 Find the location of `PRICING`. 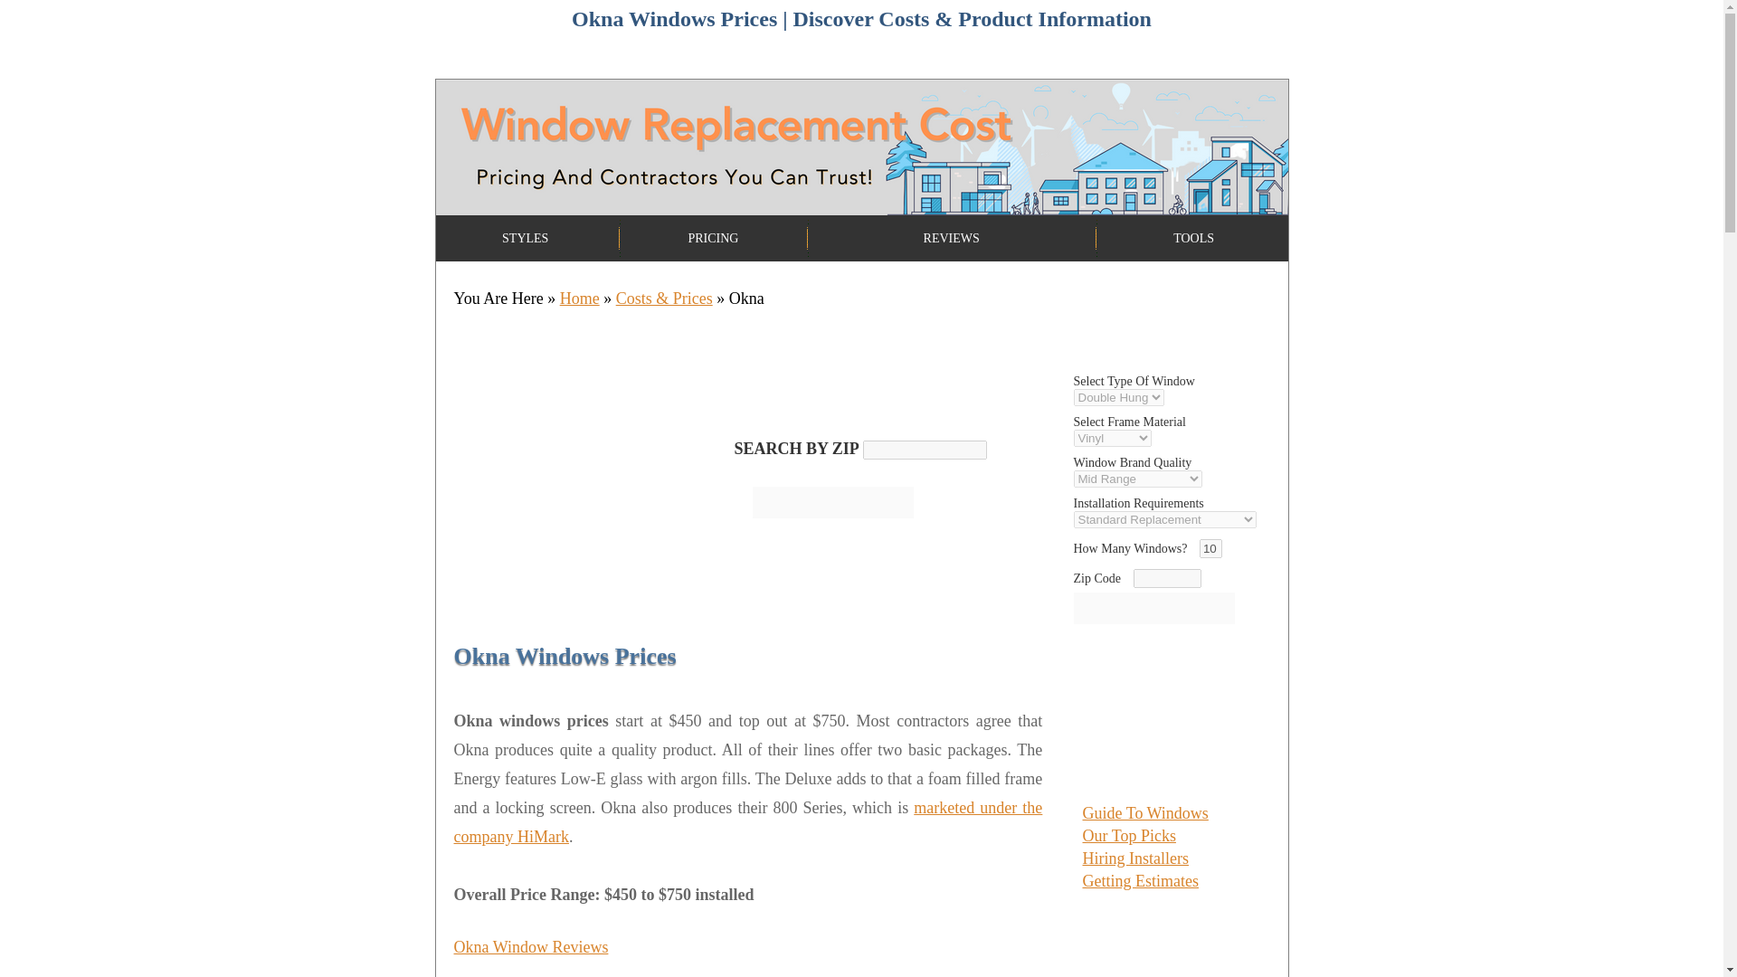

PRICING is located at coordinates (713, 238).